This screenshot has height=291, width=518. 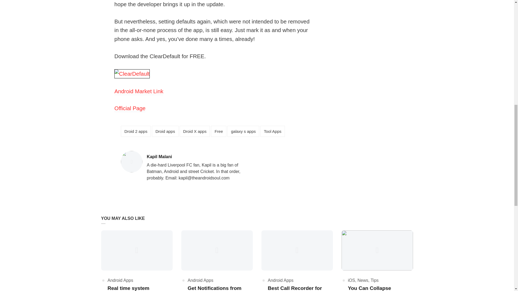 What do you see at coordinates (135, 131) in the screenshot?
I see `Droid 2 apps` at bounding box center [135, 131].